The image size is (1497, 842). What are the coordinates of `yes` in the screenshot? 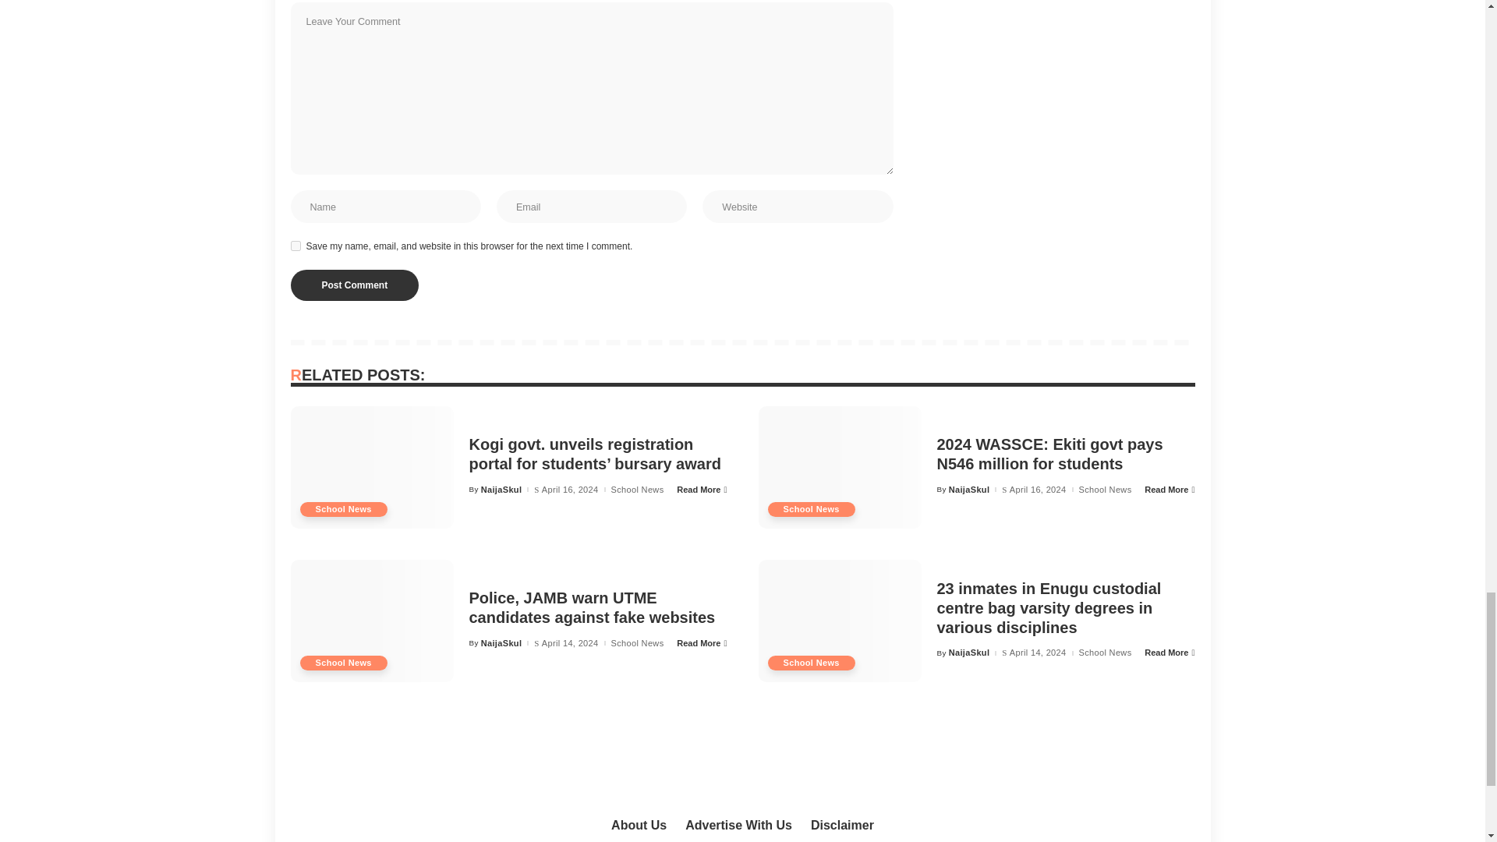 It's located at (295, 245).